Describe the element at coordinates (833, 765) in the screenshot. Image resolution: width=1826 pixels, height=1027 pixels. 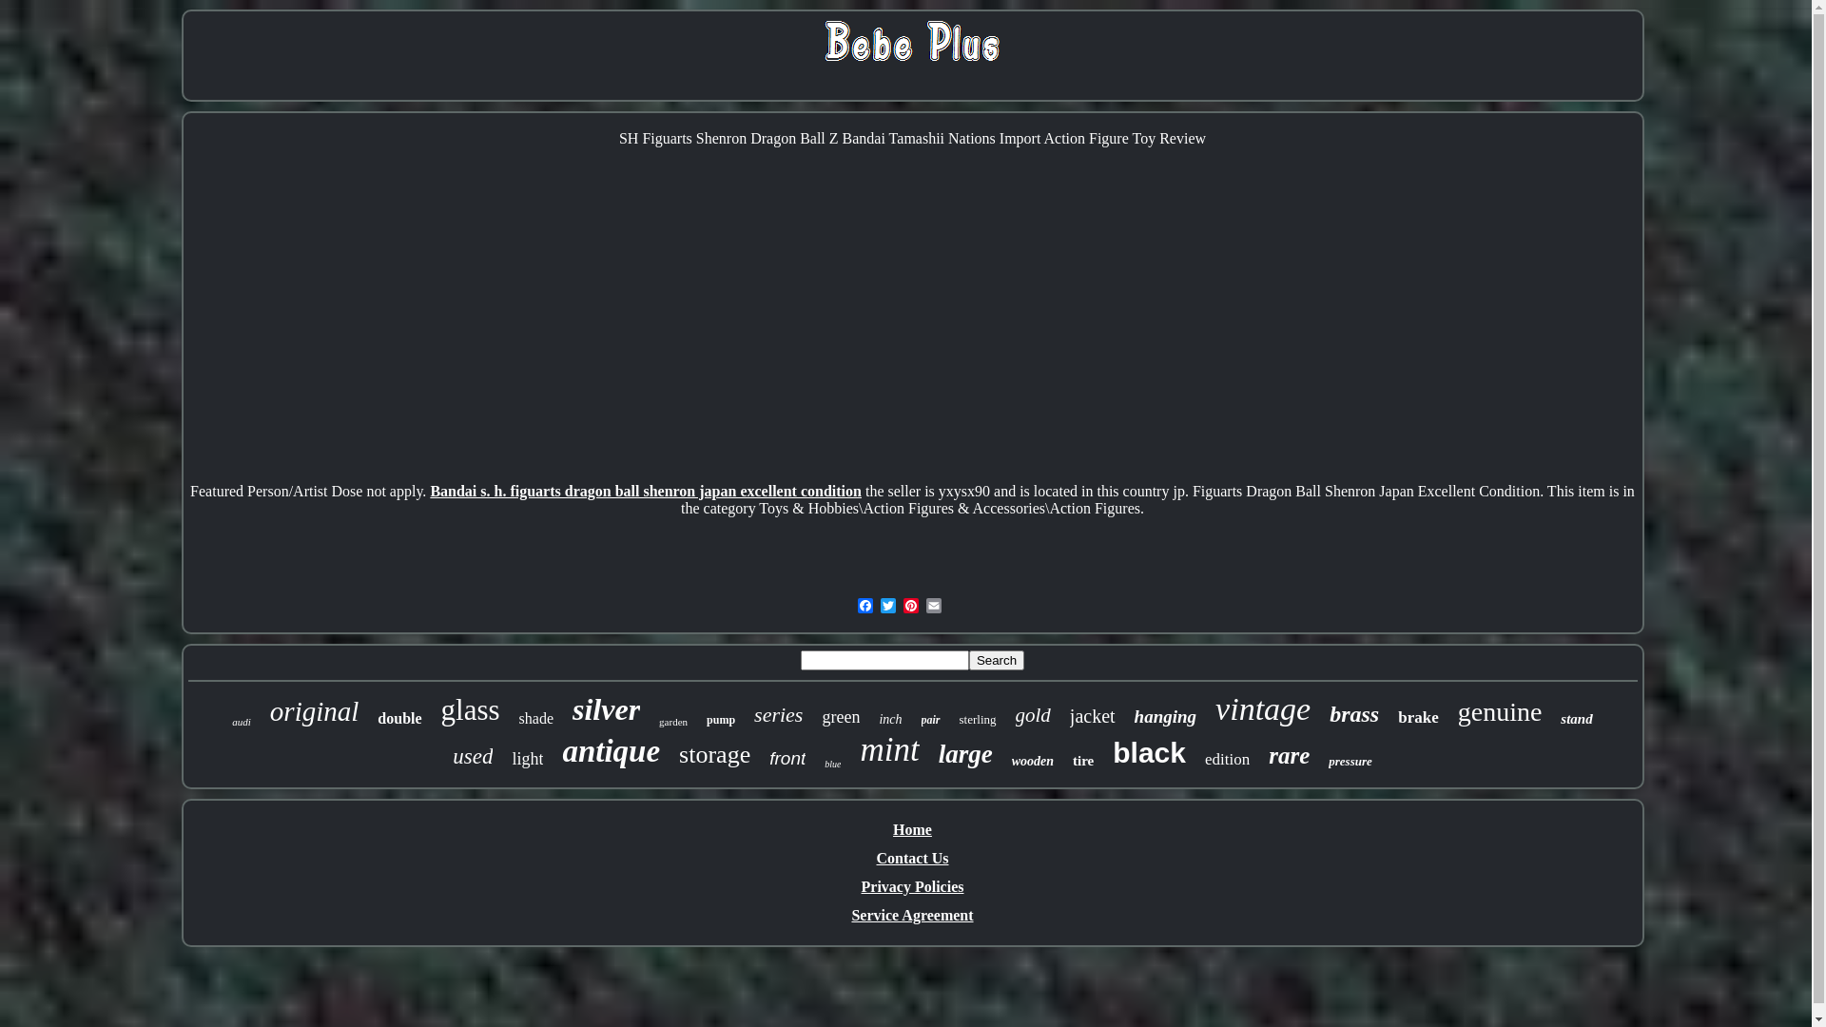
I see `blue` at that location.